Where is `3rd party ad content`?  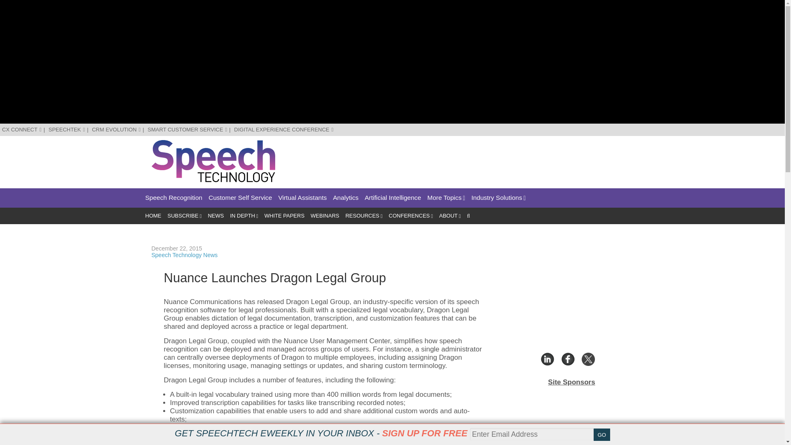
3rd party ad content is located at coordinates (484, 158).